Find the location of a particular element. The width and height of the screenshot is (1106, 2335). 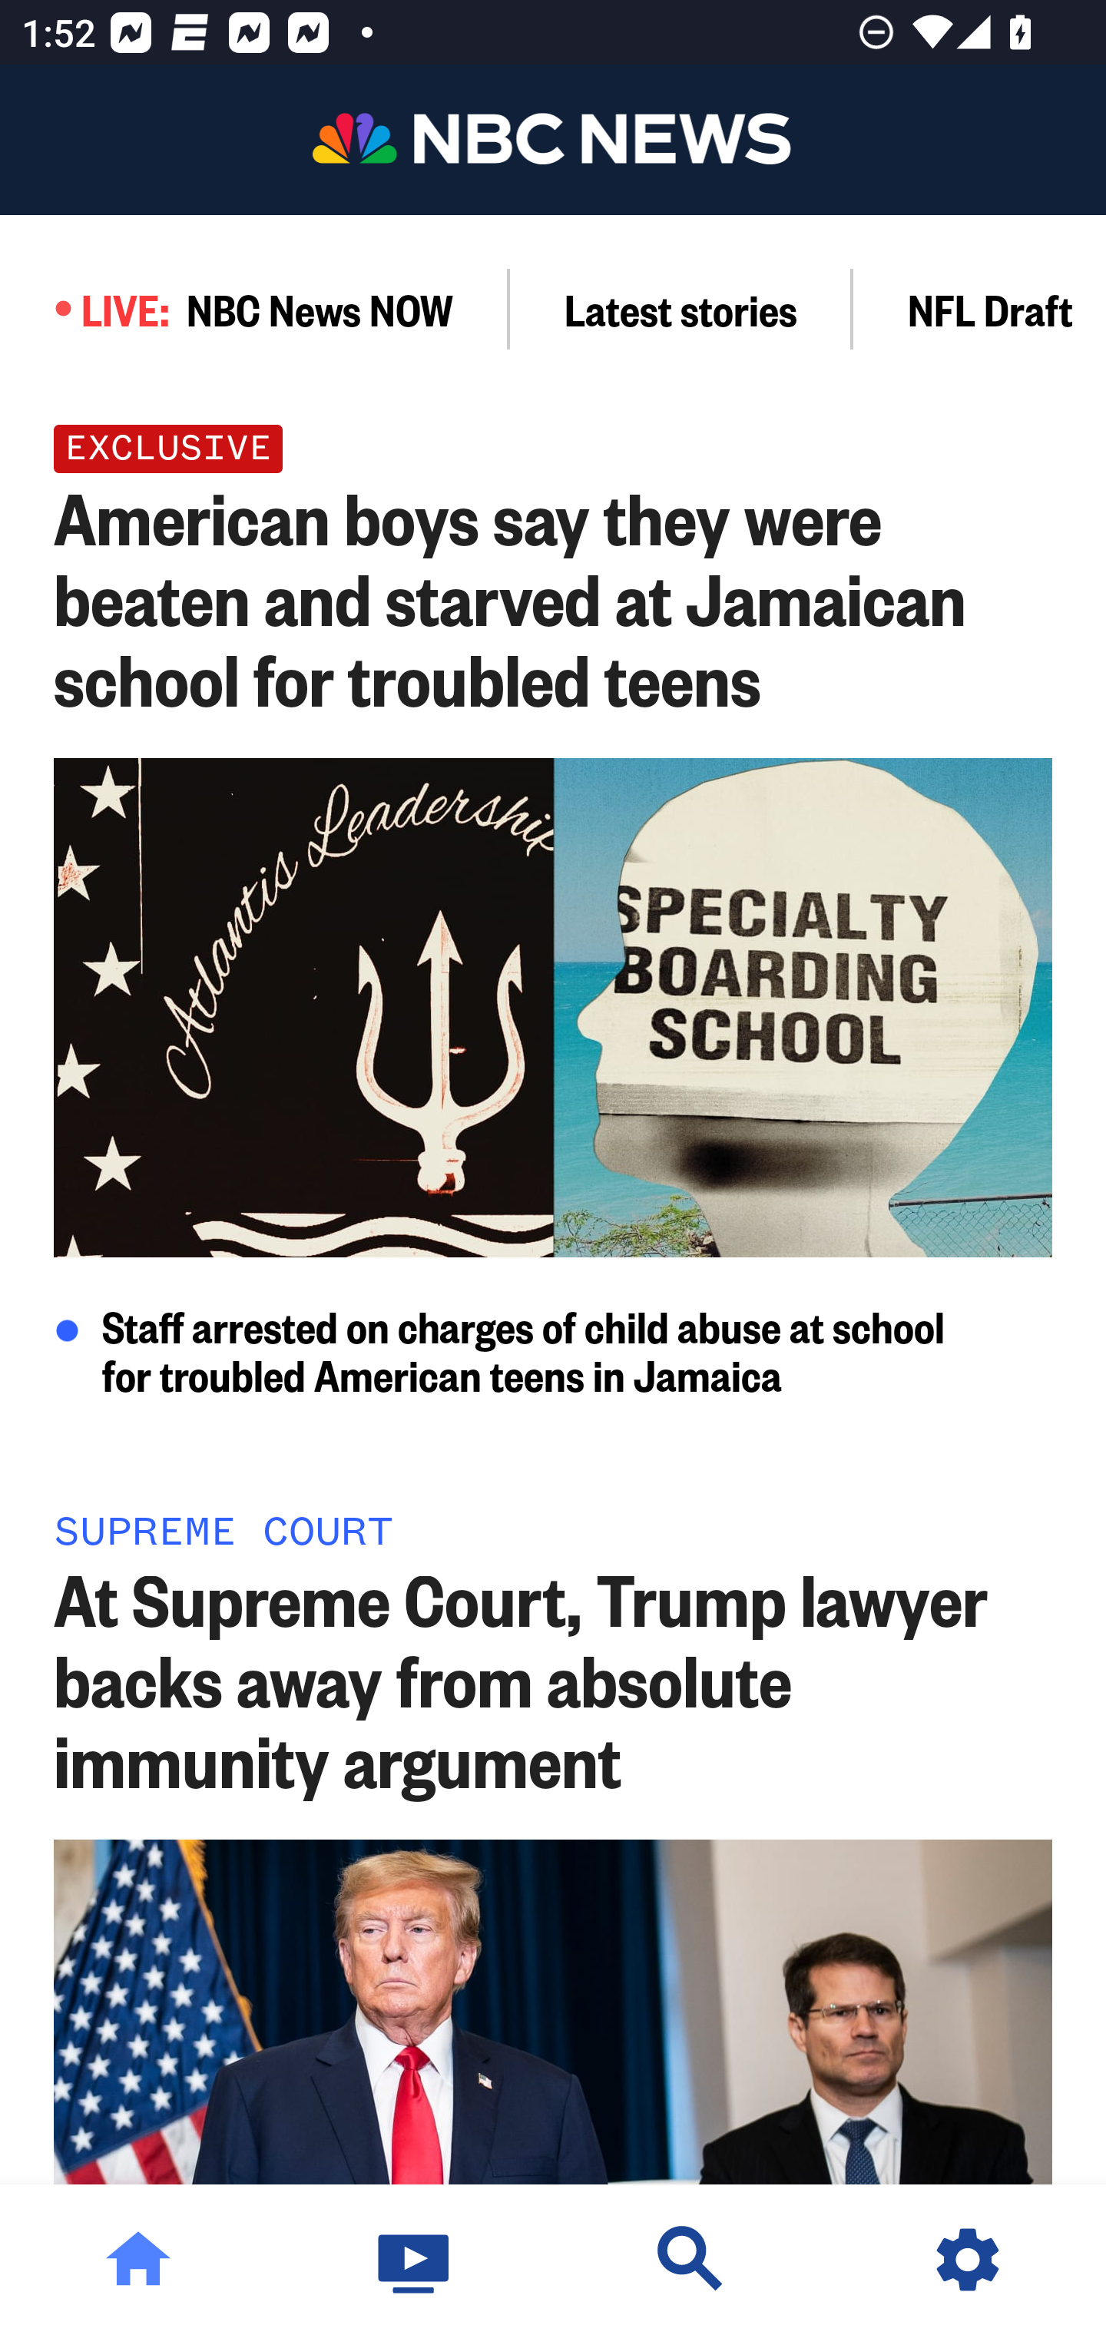

Discover is located at coordinates (691, 2260).